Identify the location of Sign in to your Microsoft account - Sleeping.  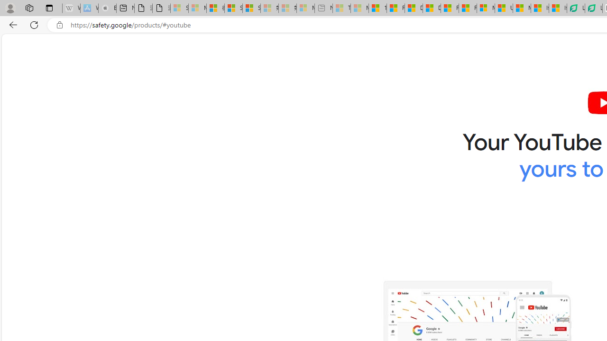
(179, 9).